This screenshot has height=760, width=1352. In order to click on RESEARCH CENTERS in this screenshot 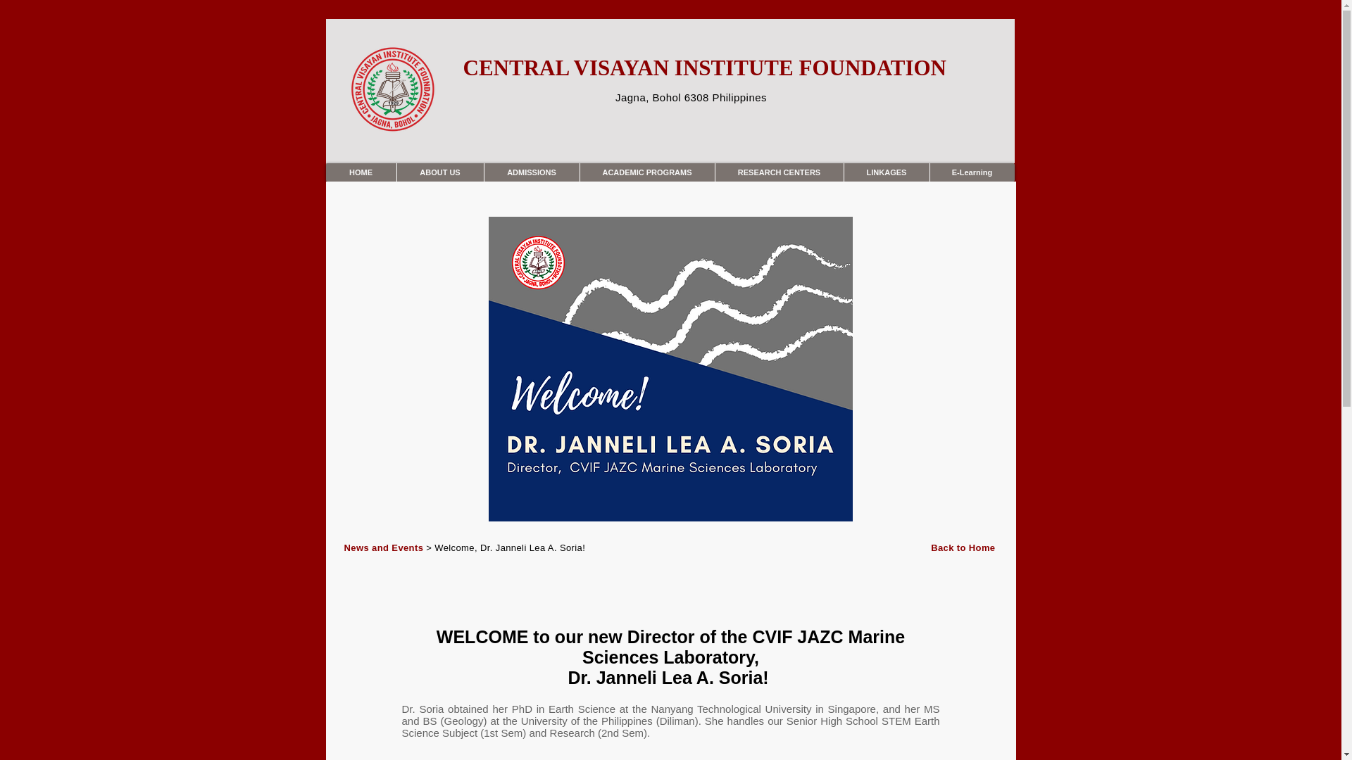, I will do `click(777, 172)`.